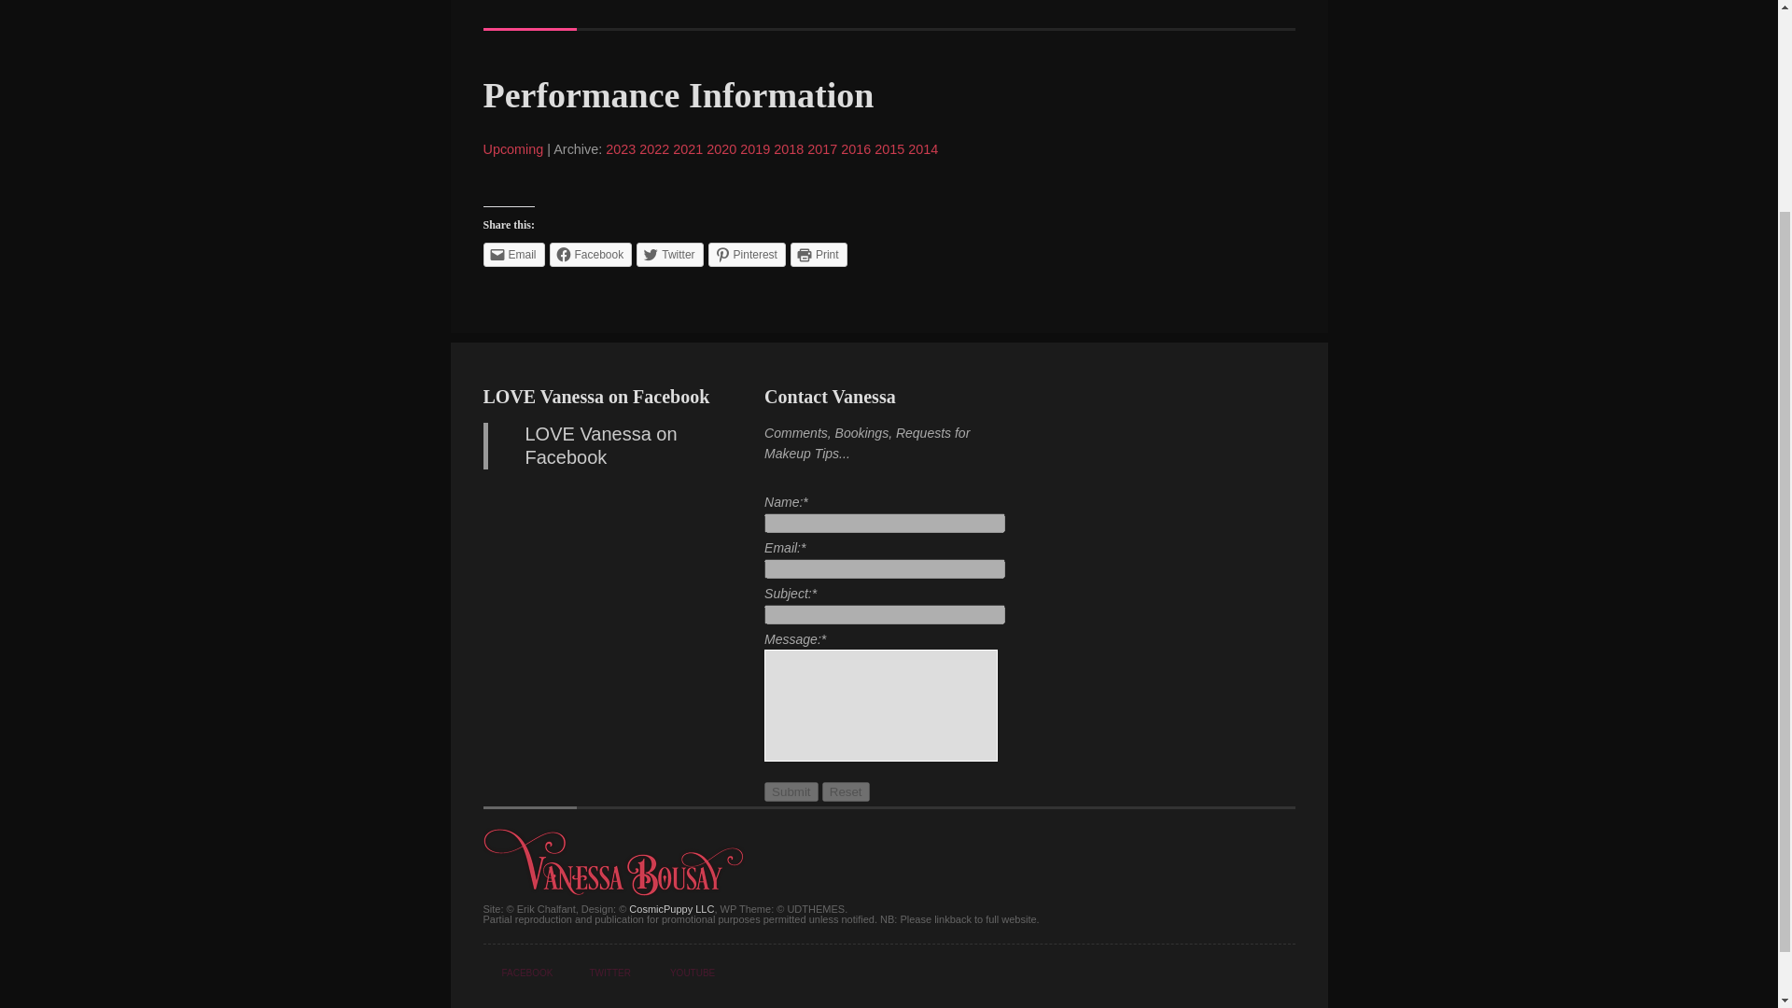  I want to click on Click to print, so click(819, 255).